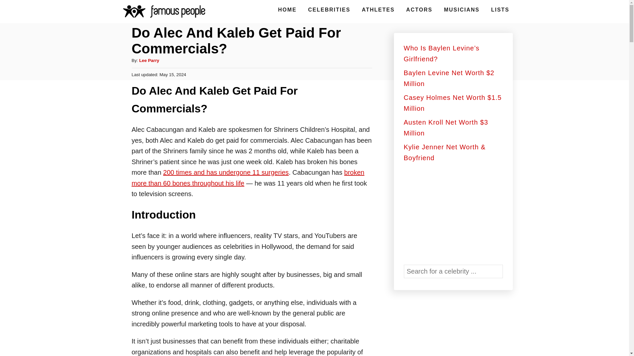 Image resolution: width=634 pixels, height=356 pixels. What do you see at coordinates (248, 178) in the screenshot?
I see `broken more than 60 bones throughout his life` at bounding box center [248, 178].